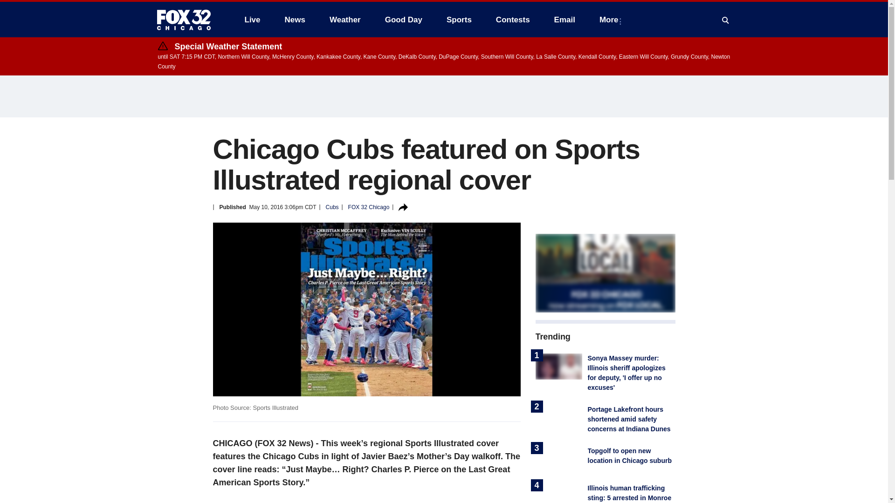 The height and width of the screenshot is (503, 895). What do you see at coordinates (345, 20) in the screenshot?
I see `Weather` at bounding box center [345, 20].